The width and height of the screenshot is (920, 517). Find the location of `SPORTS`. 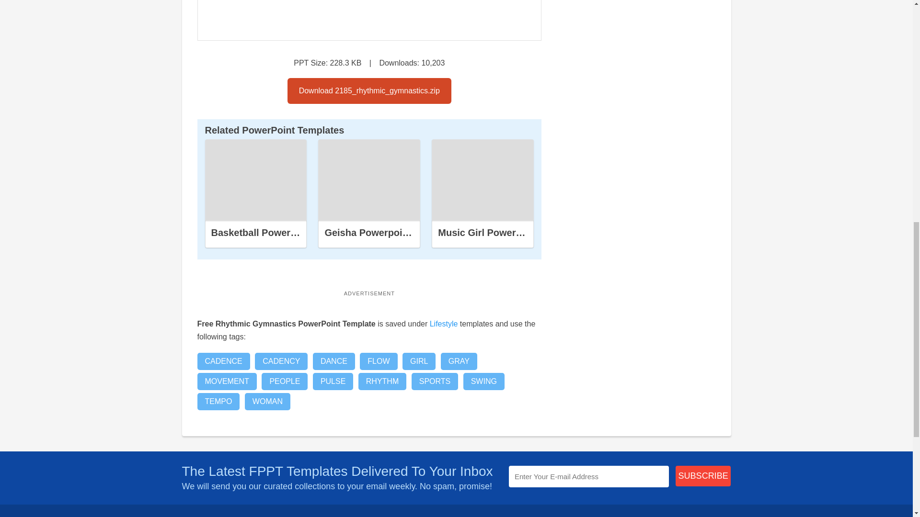

SPORTS is located at coordinates (435, 381).